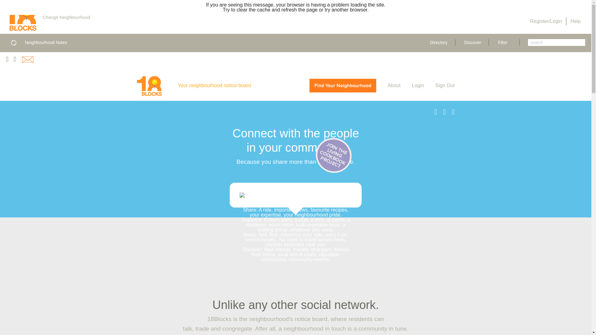  I want to click on Discover, so click(473, 42).